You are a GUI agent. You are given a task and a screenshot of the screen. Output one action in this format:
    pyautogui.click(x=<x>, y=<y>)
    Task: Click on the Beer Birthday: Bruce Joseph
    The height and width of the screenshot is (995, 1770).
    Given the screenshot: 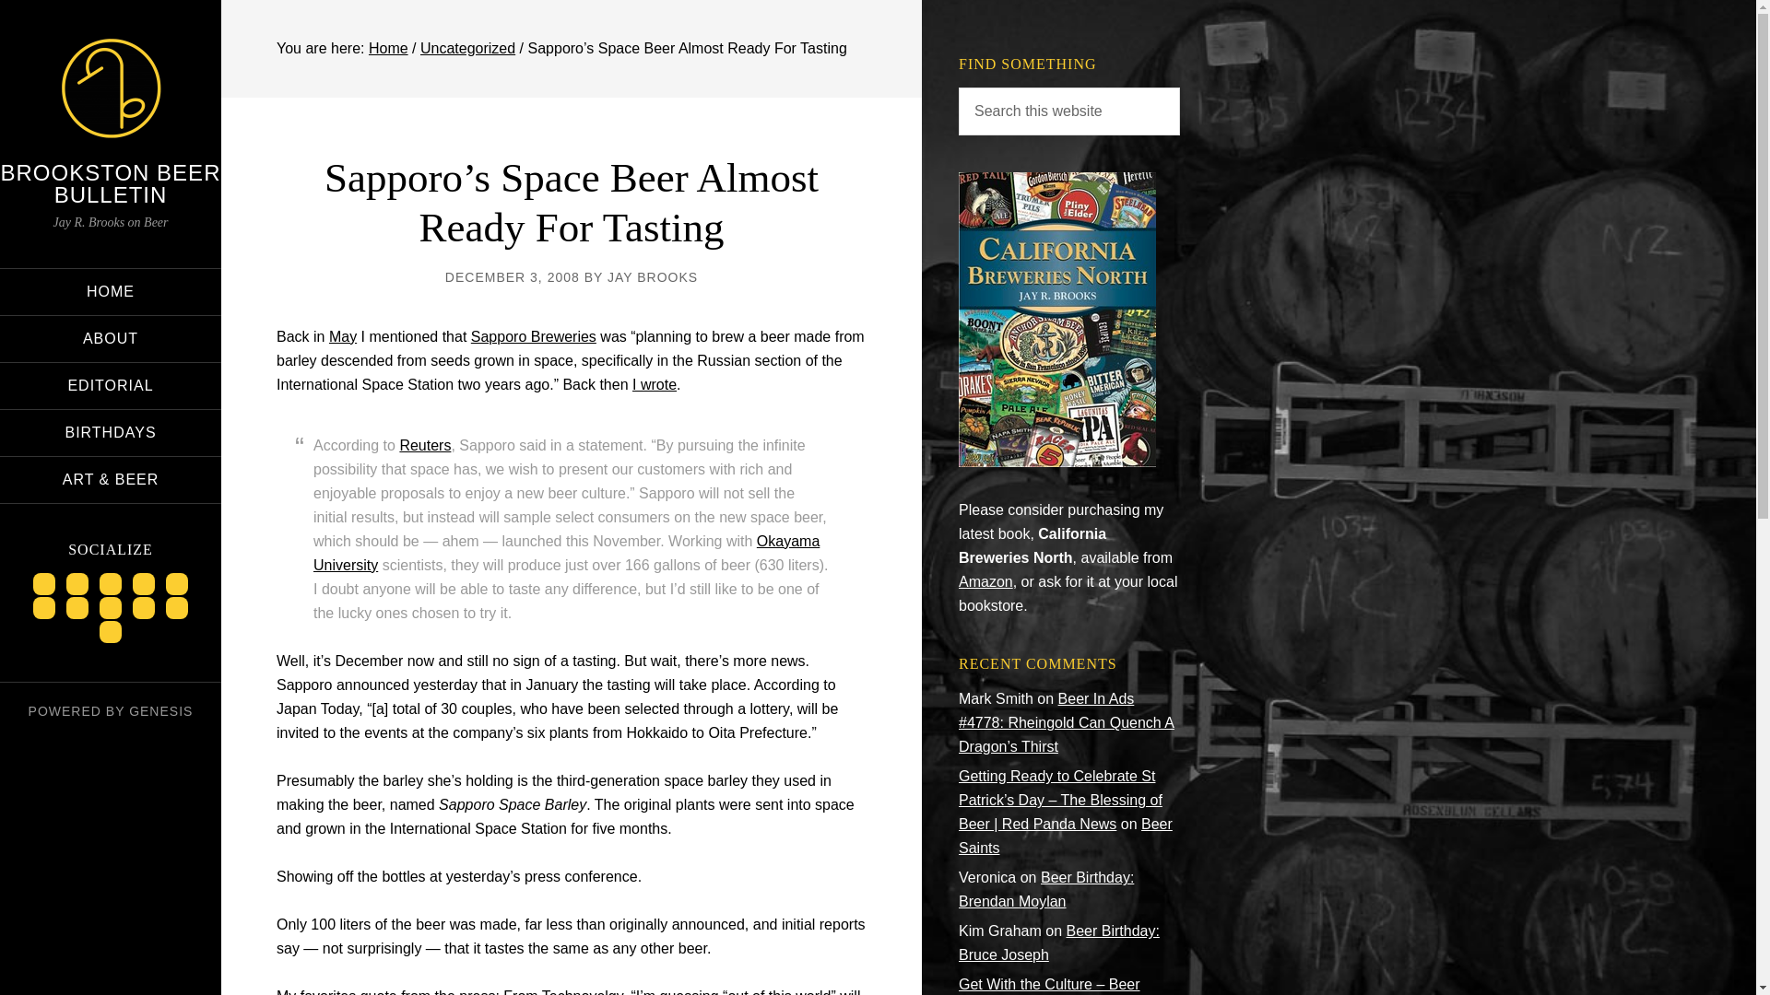 What is the action you would take?
    pyautogui.click(x=1058, y=943)
    